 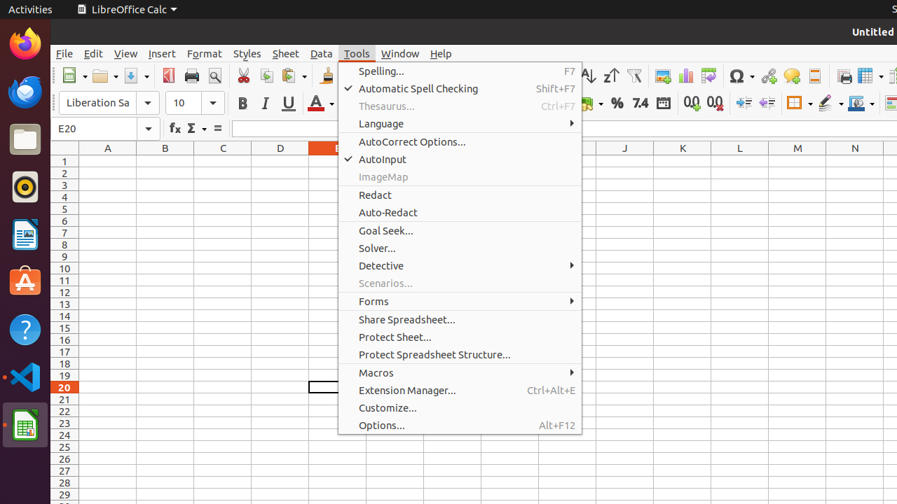 I want to click on Number, so click(x=641, y=104).